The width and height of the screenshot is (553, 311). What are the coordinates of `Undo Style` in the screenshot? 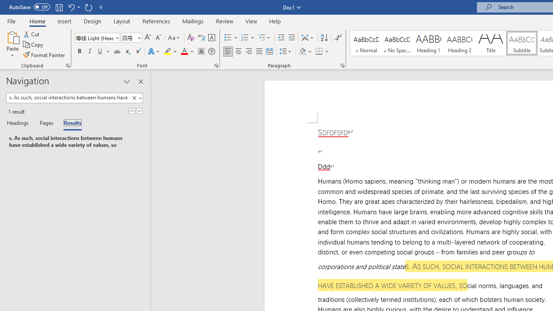 It's located at (71, 7).